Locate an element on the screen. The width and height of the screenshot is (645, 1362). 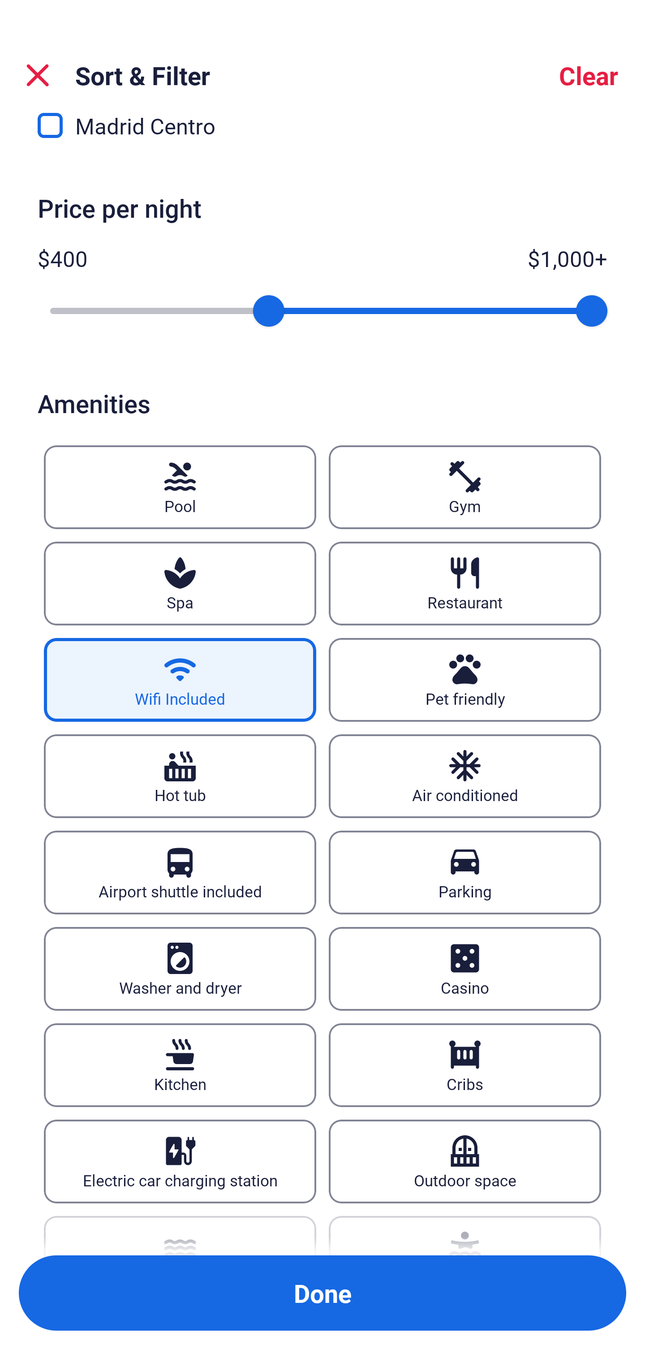
Outdoor space is located at coordinates (465, 1161).